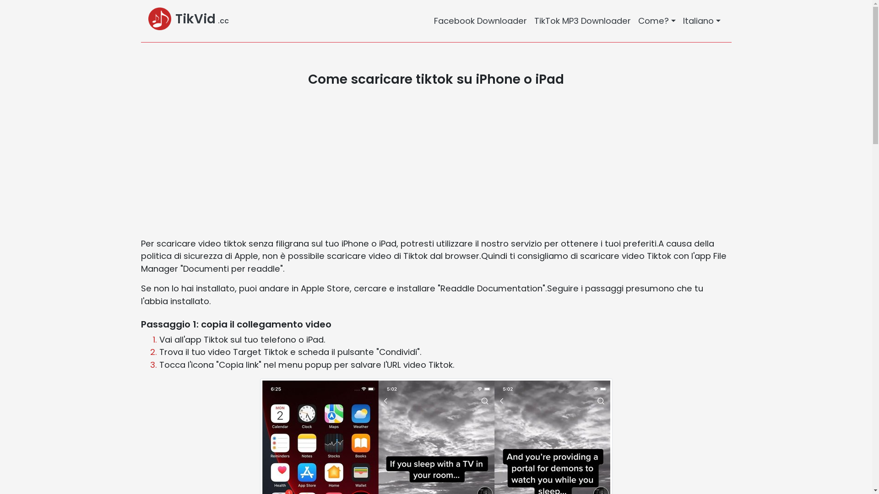  What do you see at coordinates (582, 21) in the screenshot?
I see `TikTok MP3 Downloader` at bounding box center [582, 21].